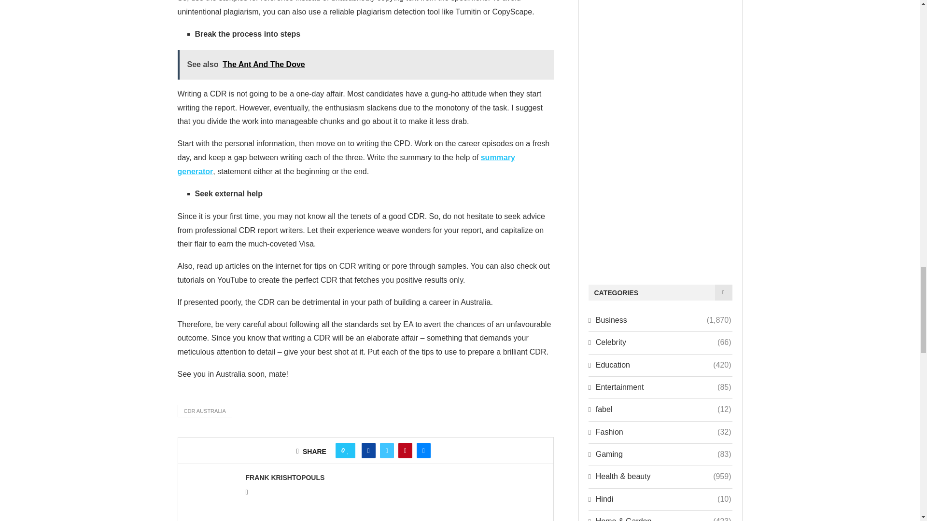 This screenshot has height=521, width=927. What do you see at coordinates (205, 411) in the screenshot?
I see `CDR AUSTRALIA` at bounding box center [205, 411].